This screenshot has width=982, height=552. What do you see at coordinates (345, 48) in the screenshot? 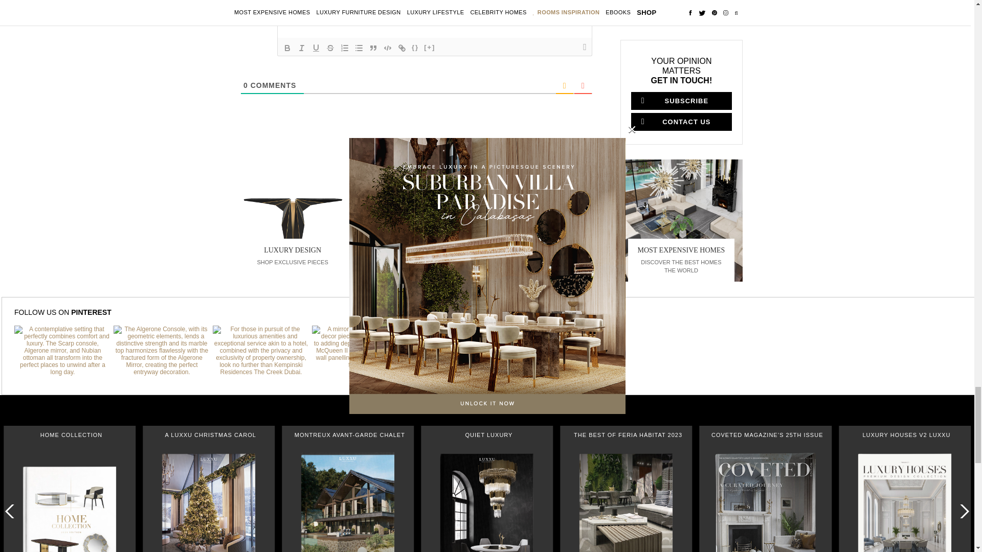
I see `Ordered List` at bounding box center [345, 48].